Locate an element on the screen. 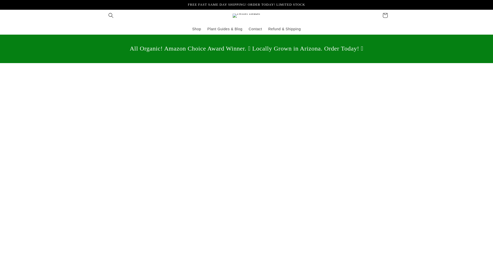 Image resolution: width=493 pixels, height=277 pixels. Shop is located at coordinates (196, 29).